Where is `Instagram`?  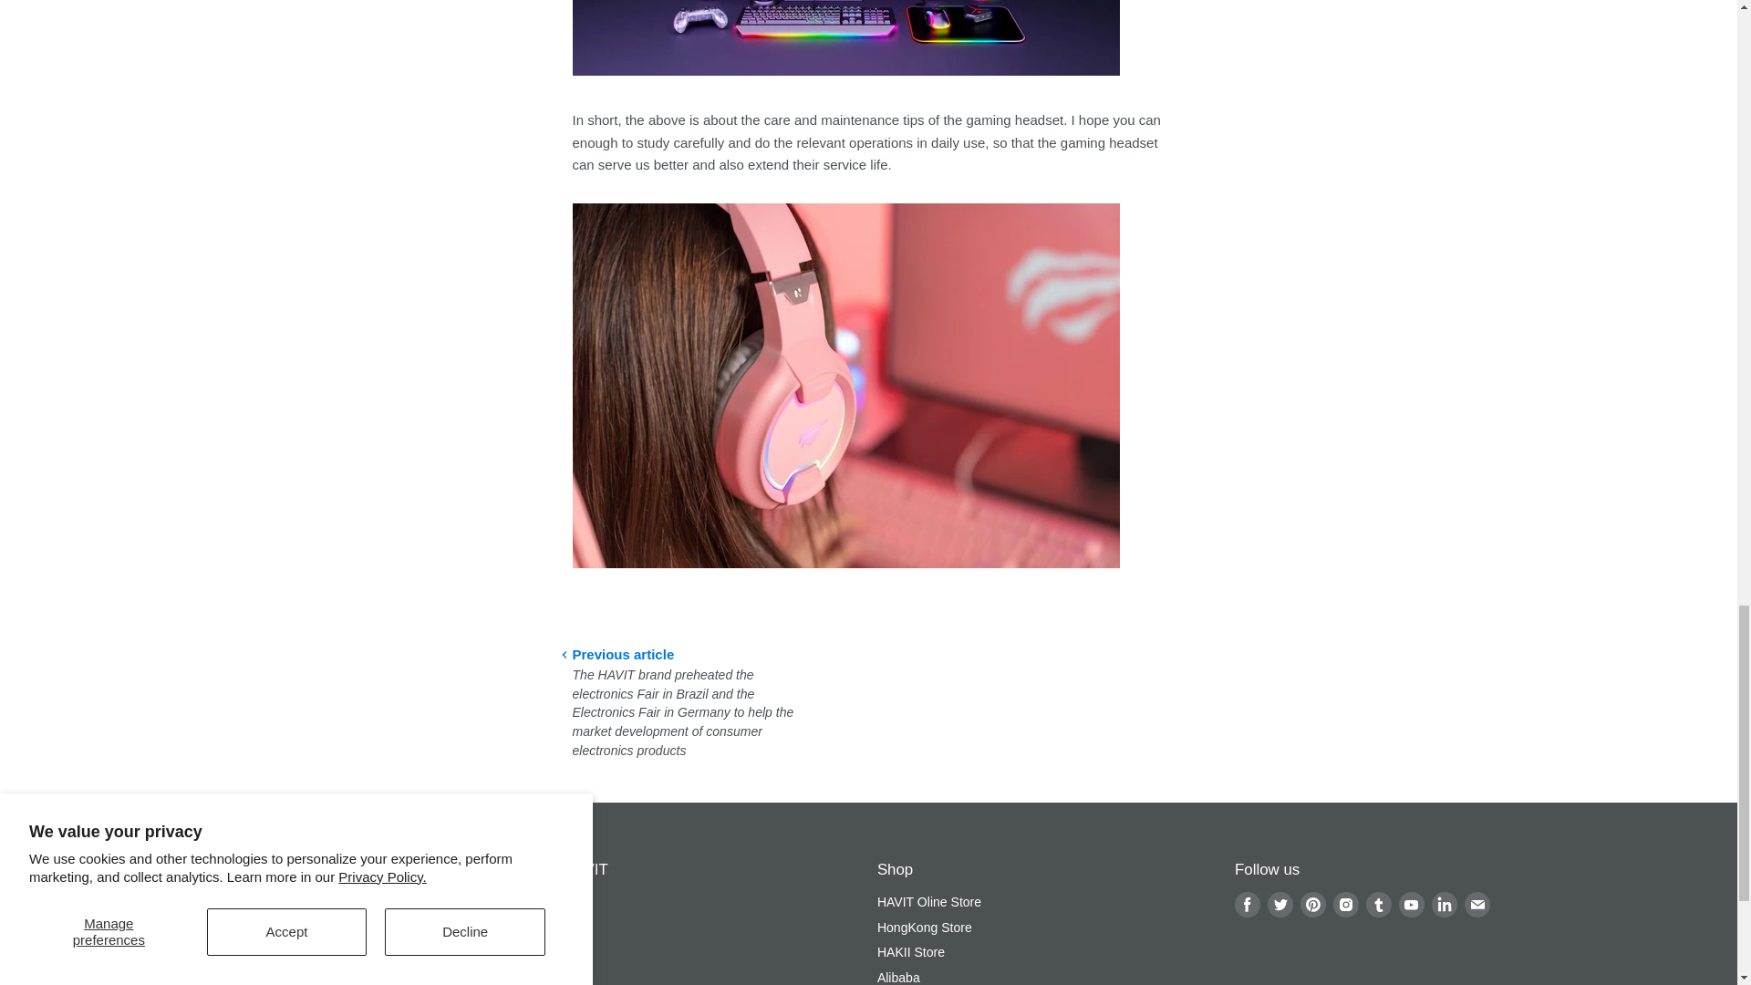
Instagram is located at coordinates (1345, 905).